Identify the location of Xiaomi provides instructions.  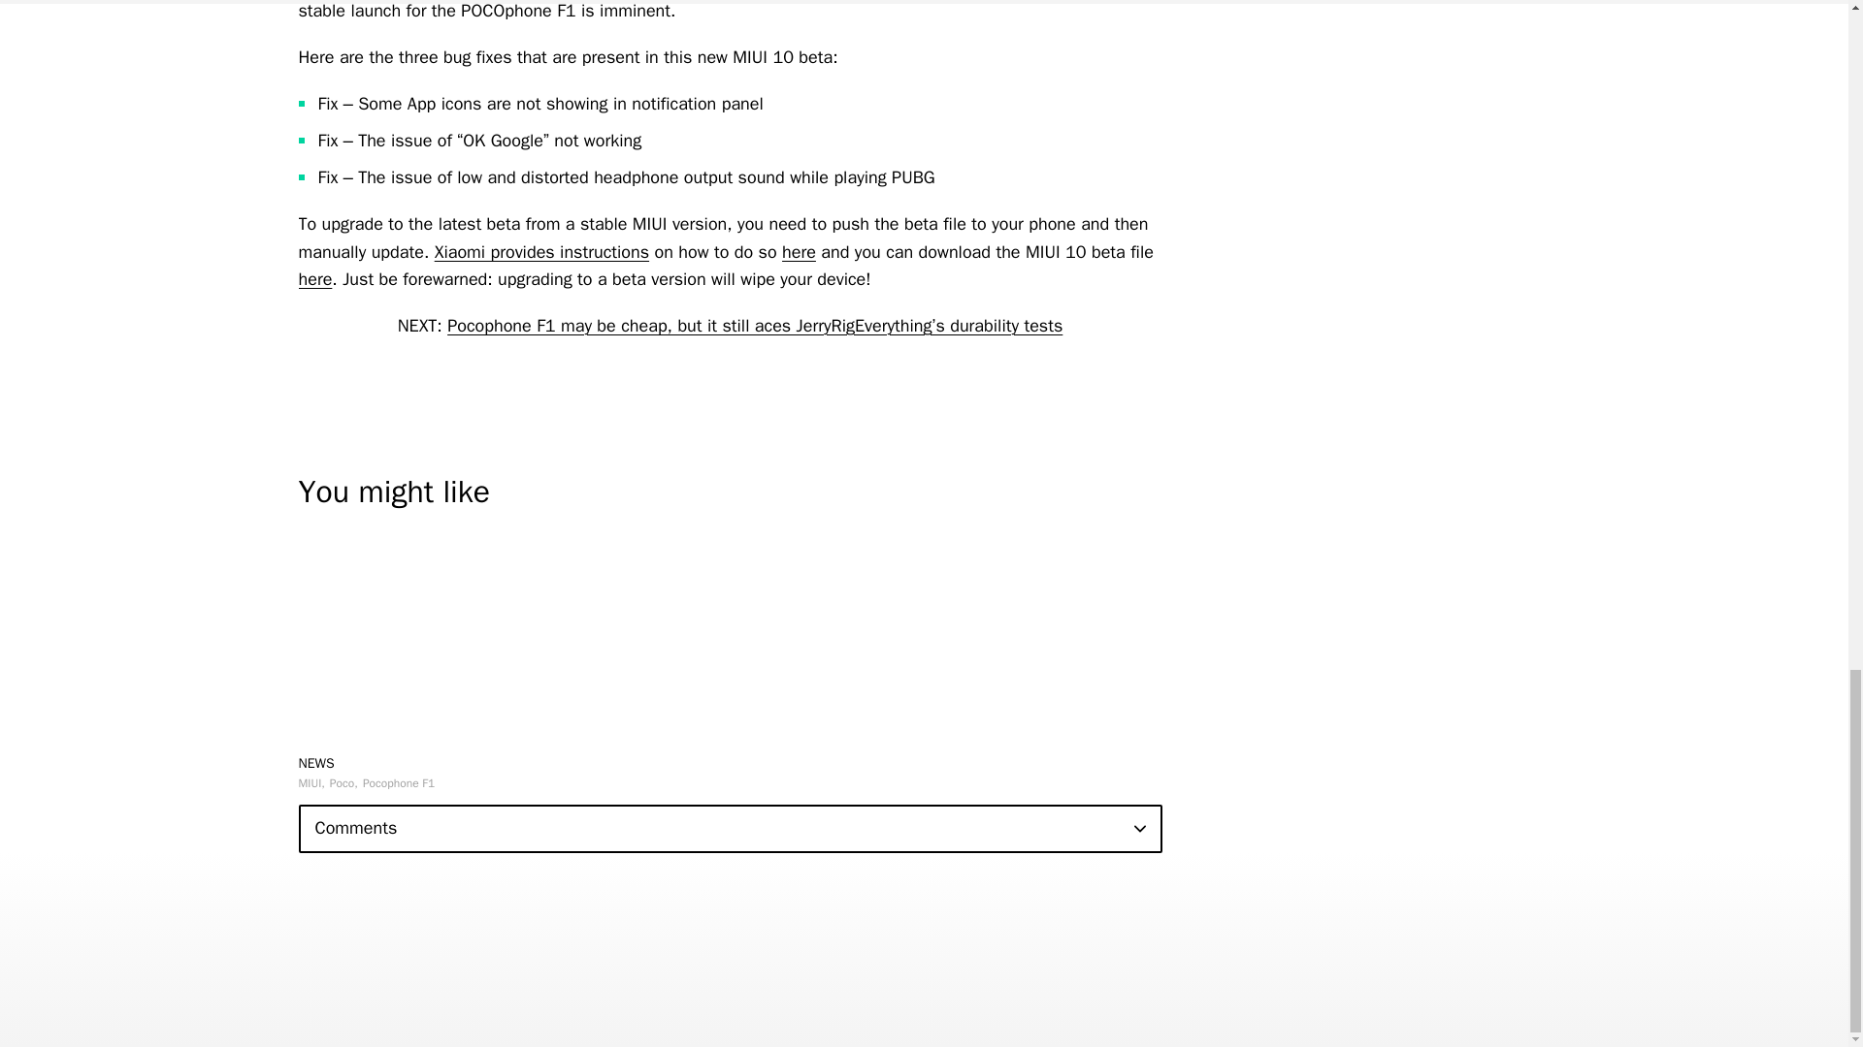
(541, 252).